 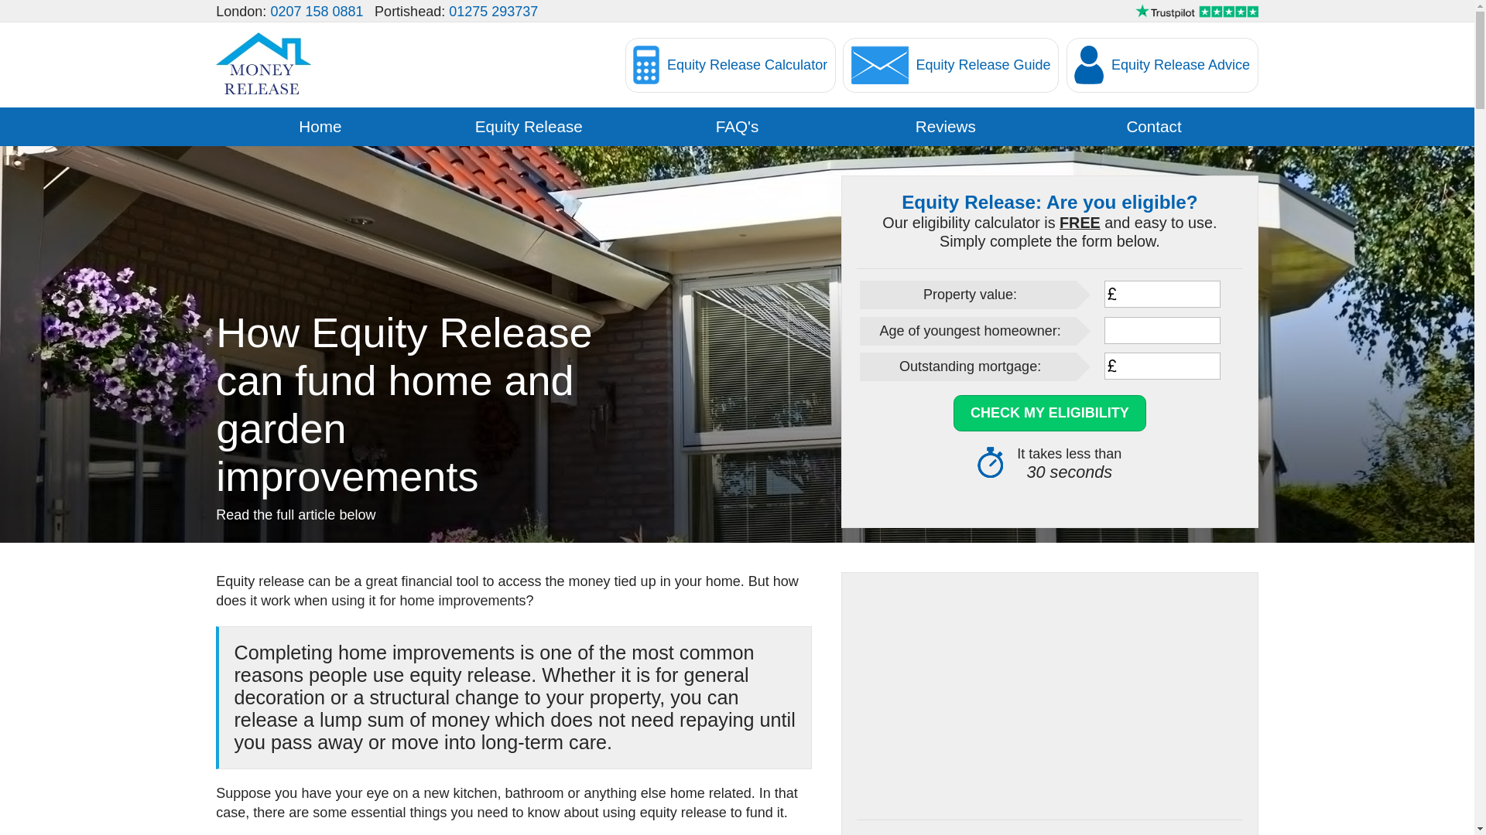 I want to click on Contact, so click(x=1153, y=127).